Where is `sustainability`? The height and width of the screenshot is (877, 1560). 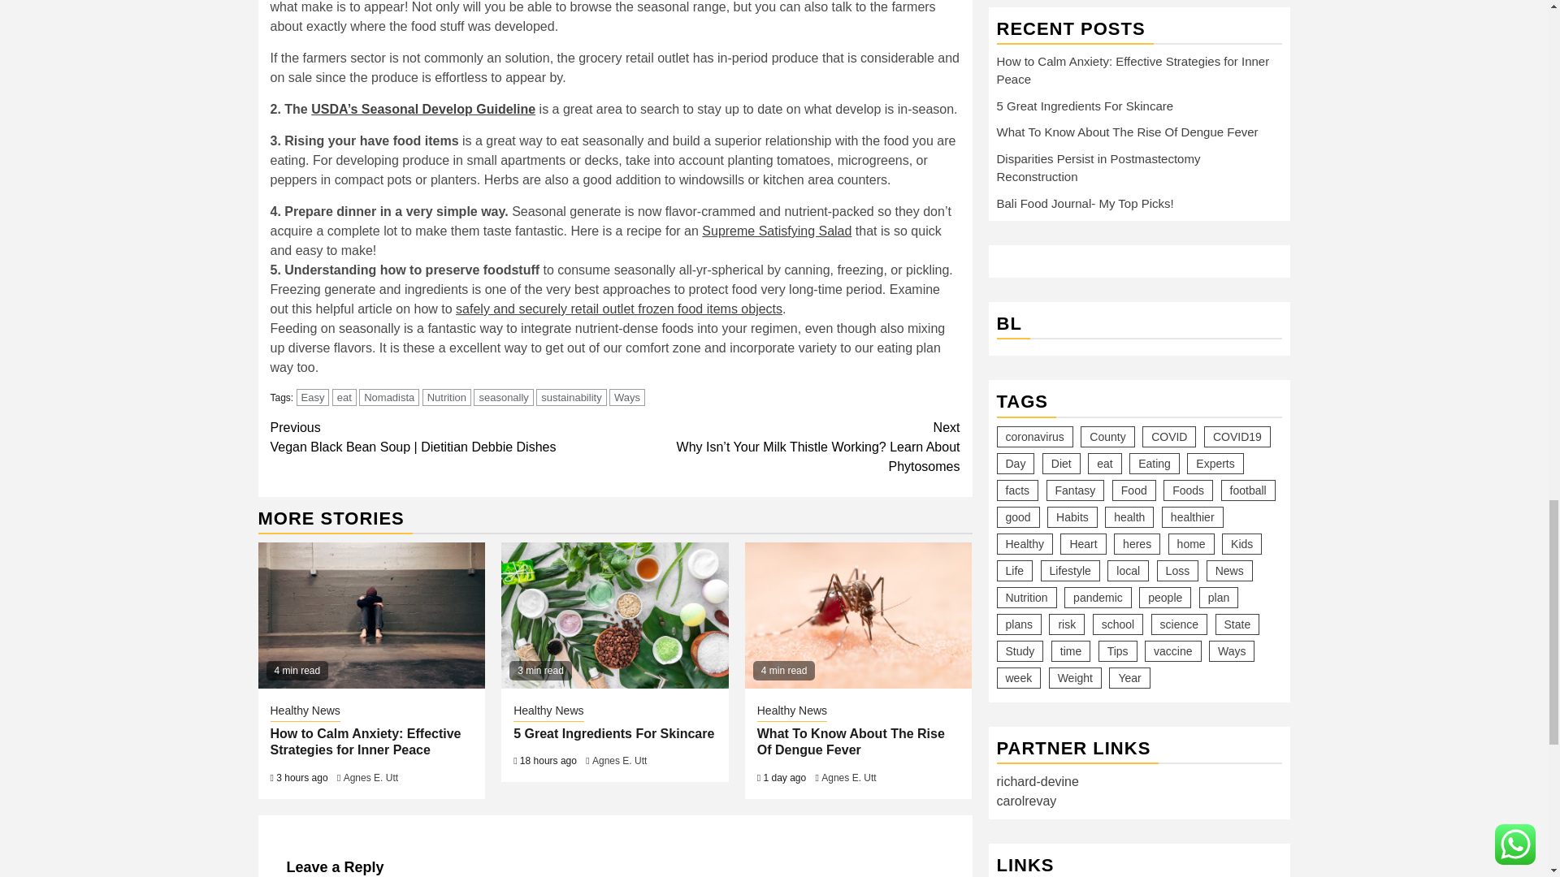
sustainability is located at coordinates (571, 398).